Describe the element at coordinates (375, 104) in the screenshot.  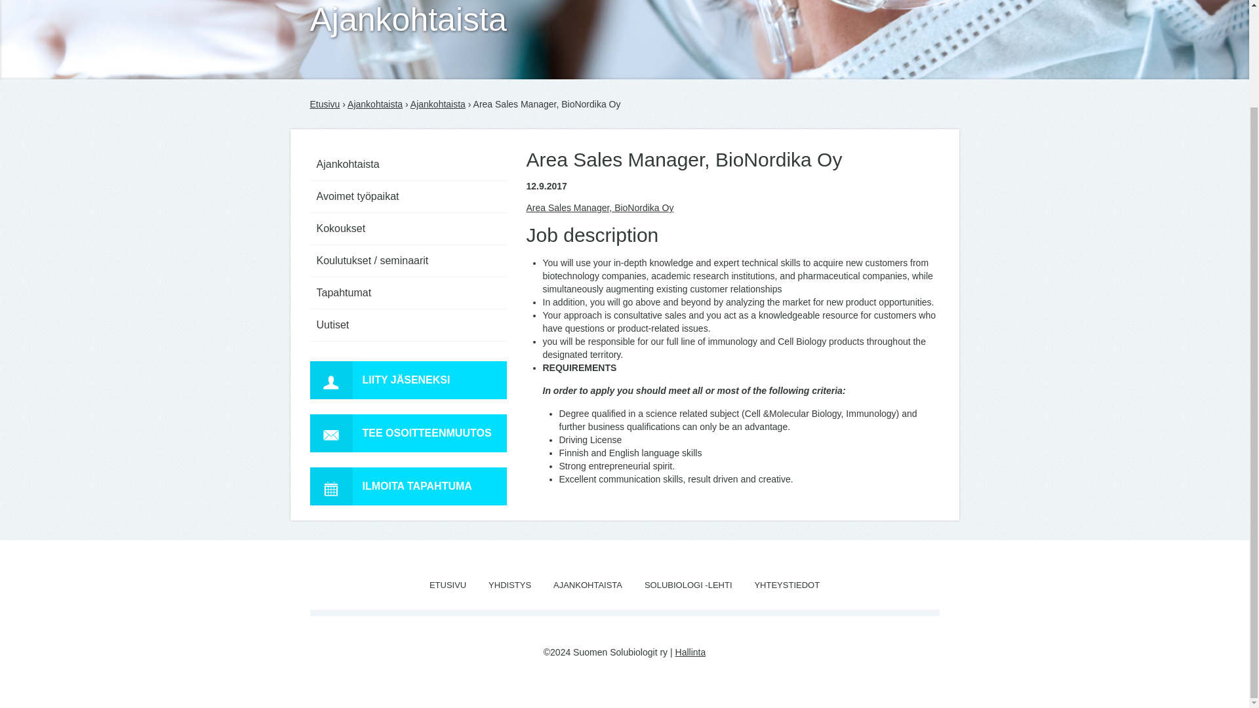
I see `Ajankohtaista` at that location.